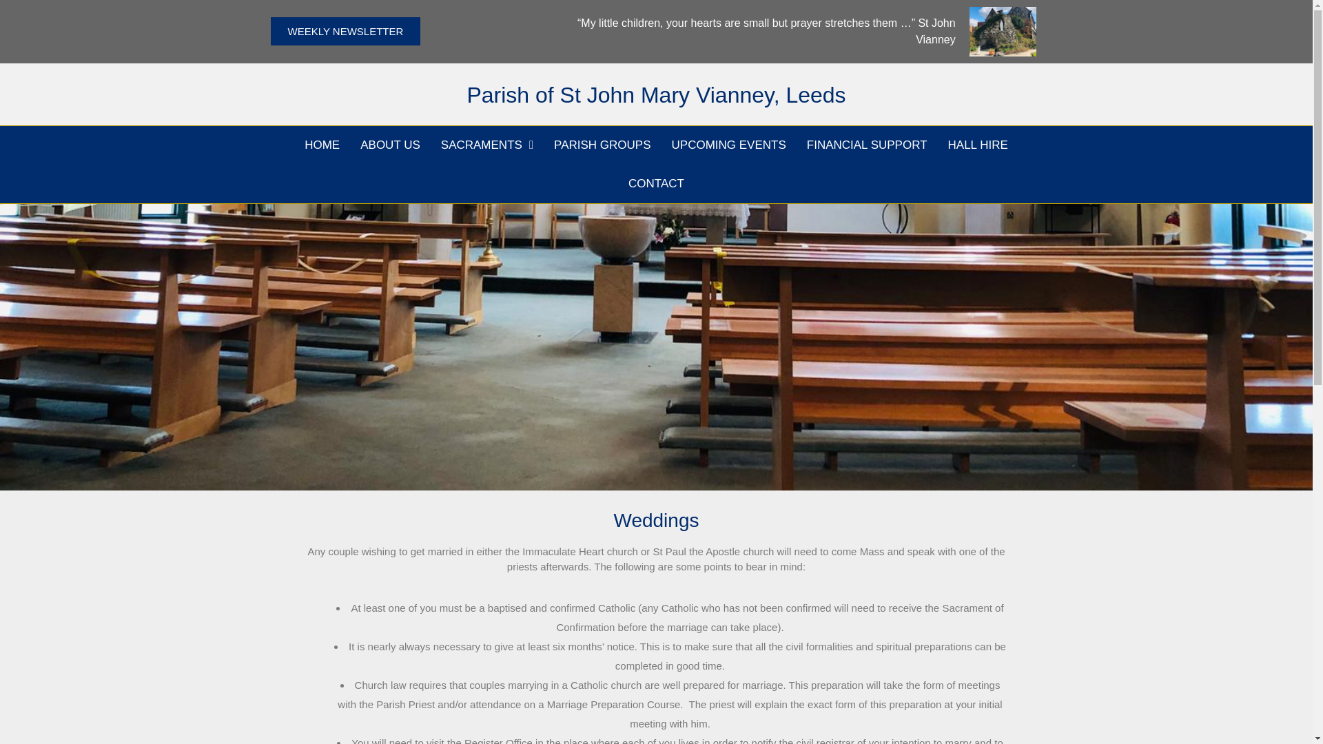  I want to click on WEEKLY NEWSLETTER, so click(345, 30).